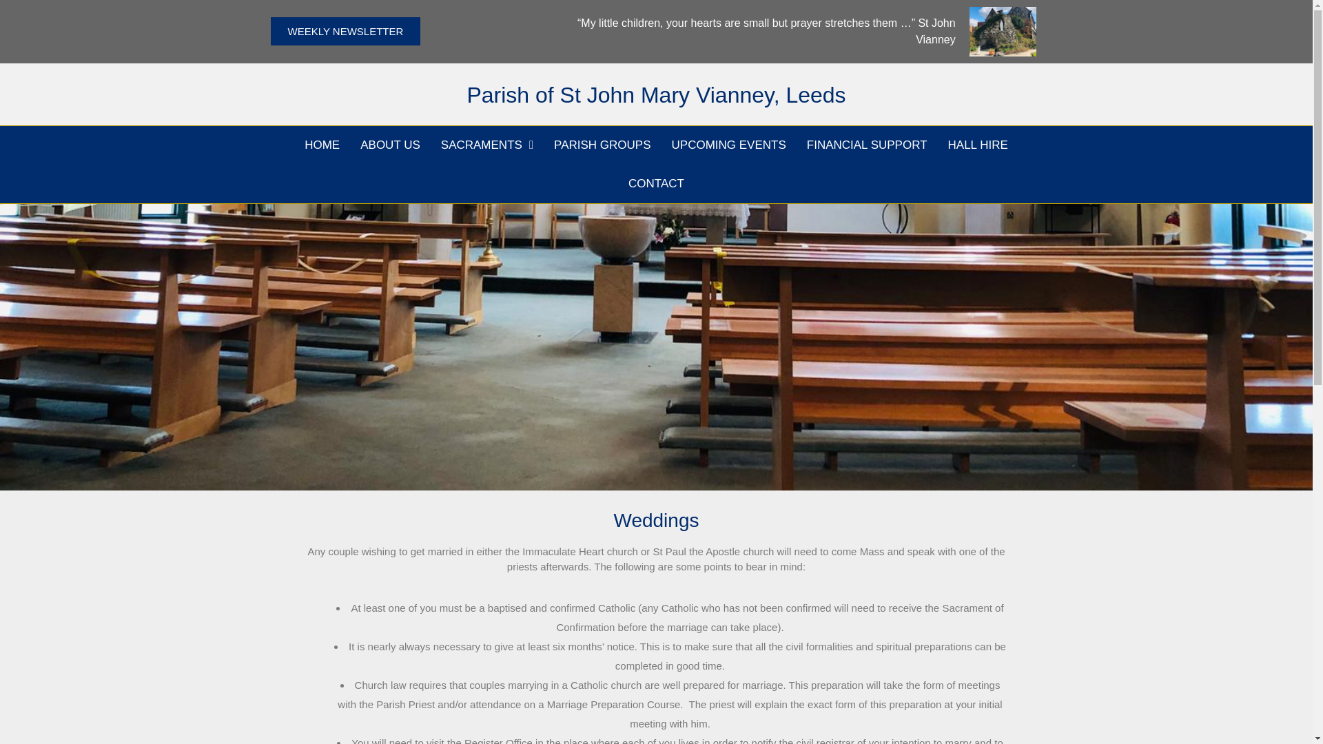  I want to click on WEEKLY NEWSLETTER, so click(345, 30).